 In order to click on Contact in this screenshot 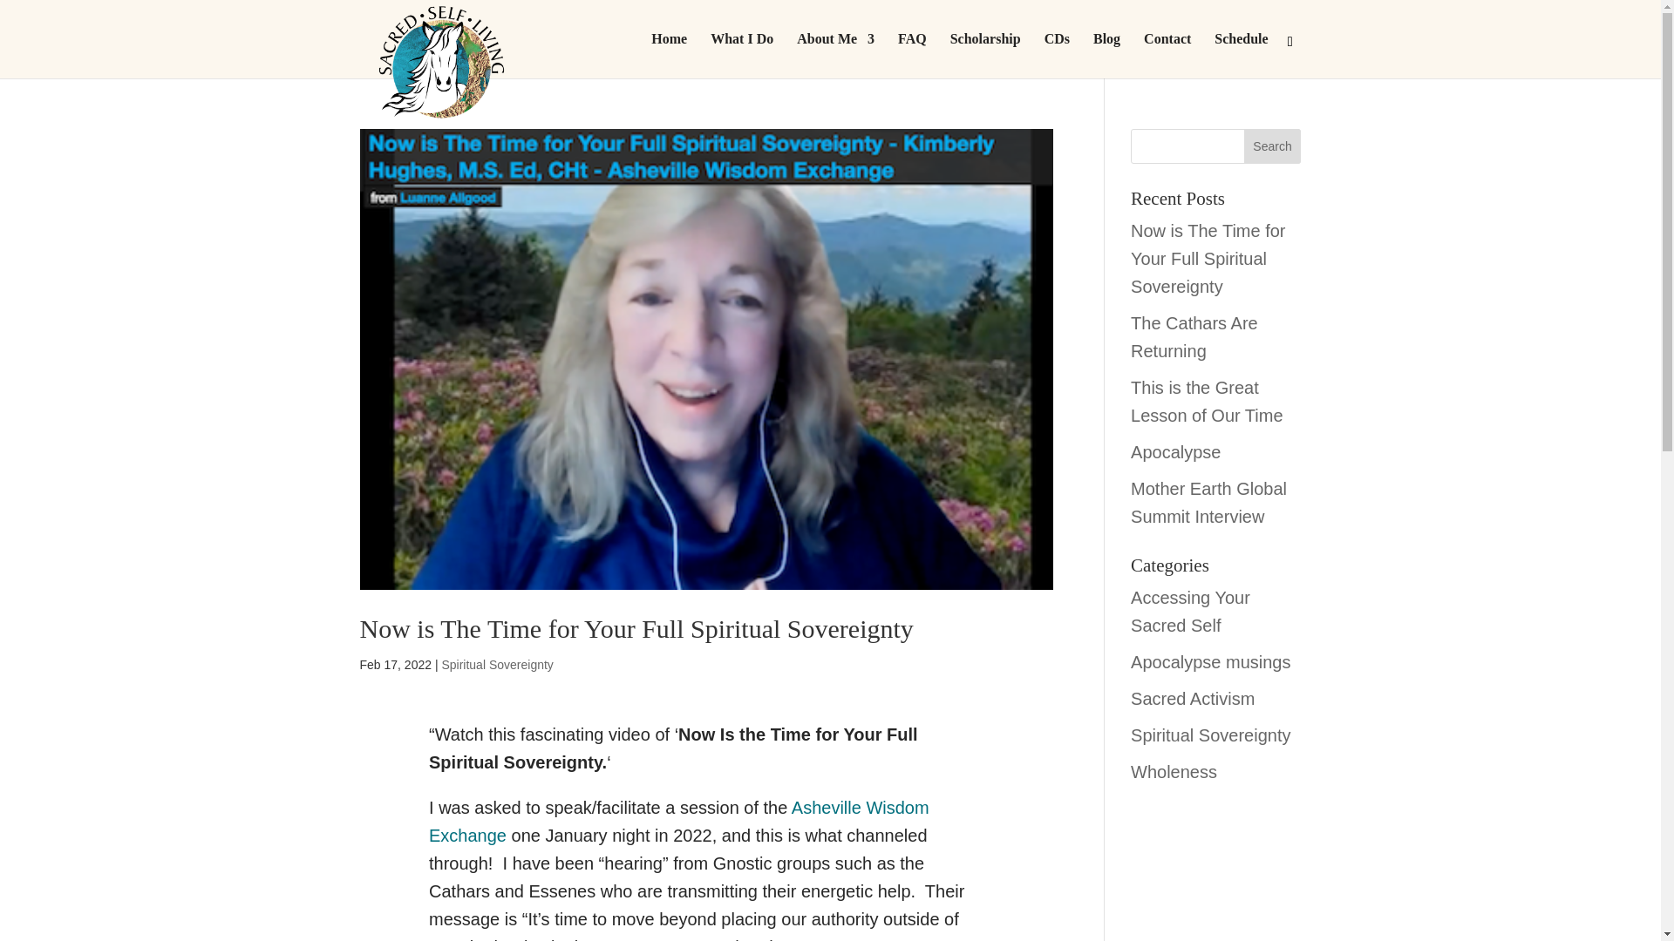, I will do `click(1167, 55)`.